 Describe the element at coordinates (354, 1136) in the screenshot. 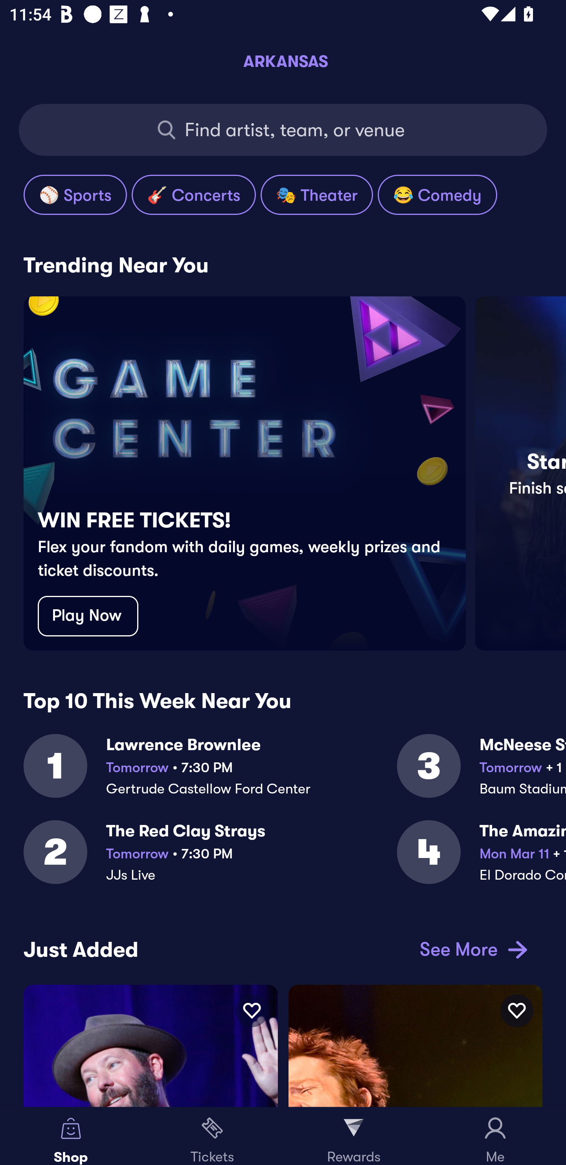

I see `Rewards` at that location.